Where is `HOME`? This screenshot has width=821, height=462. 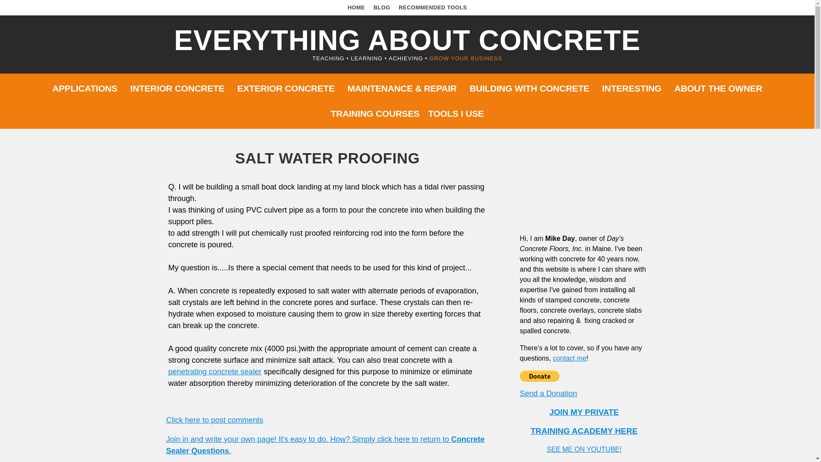 HOME is located at coordinates (356, 7).